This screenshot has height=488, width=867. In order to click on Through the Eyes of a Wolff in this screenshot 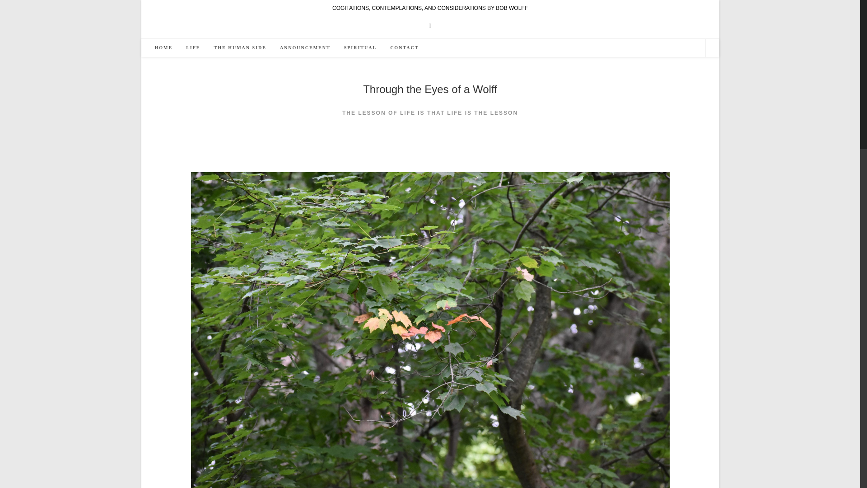, I will do `click(430, 89)`.